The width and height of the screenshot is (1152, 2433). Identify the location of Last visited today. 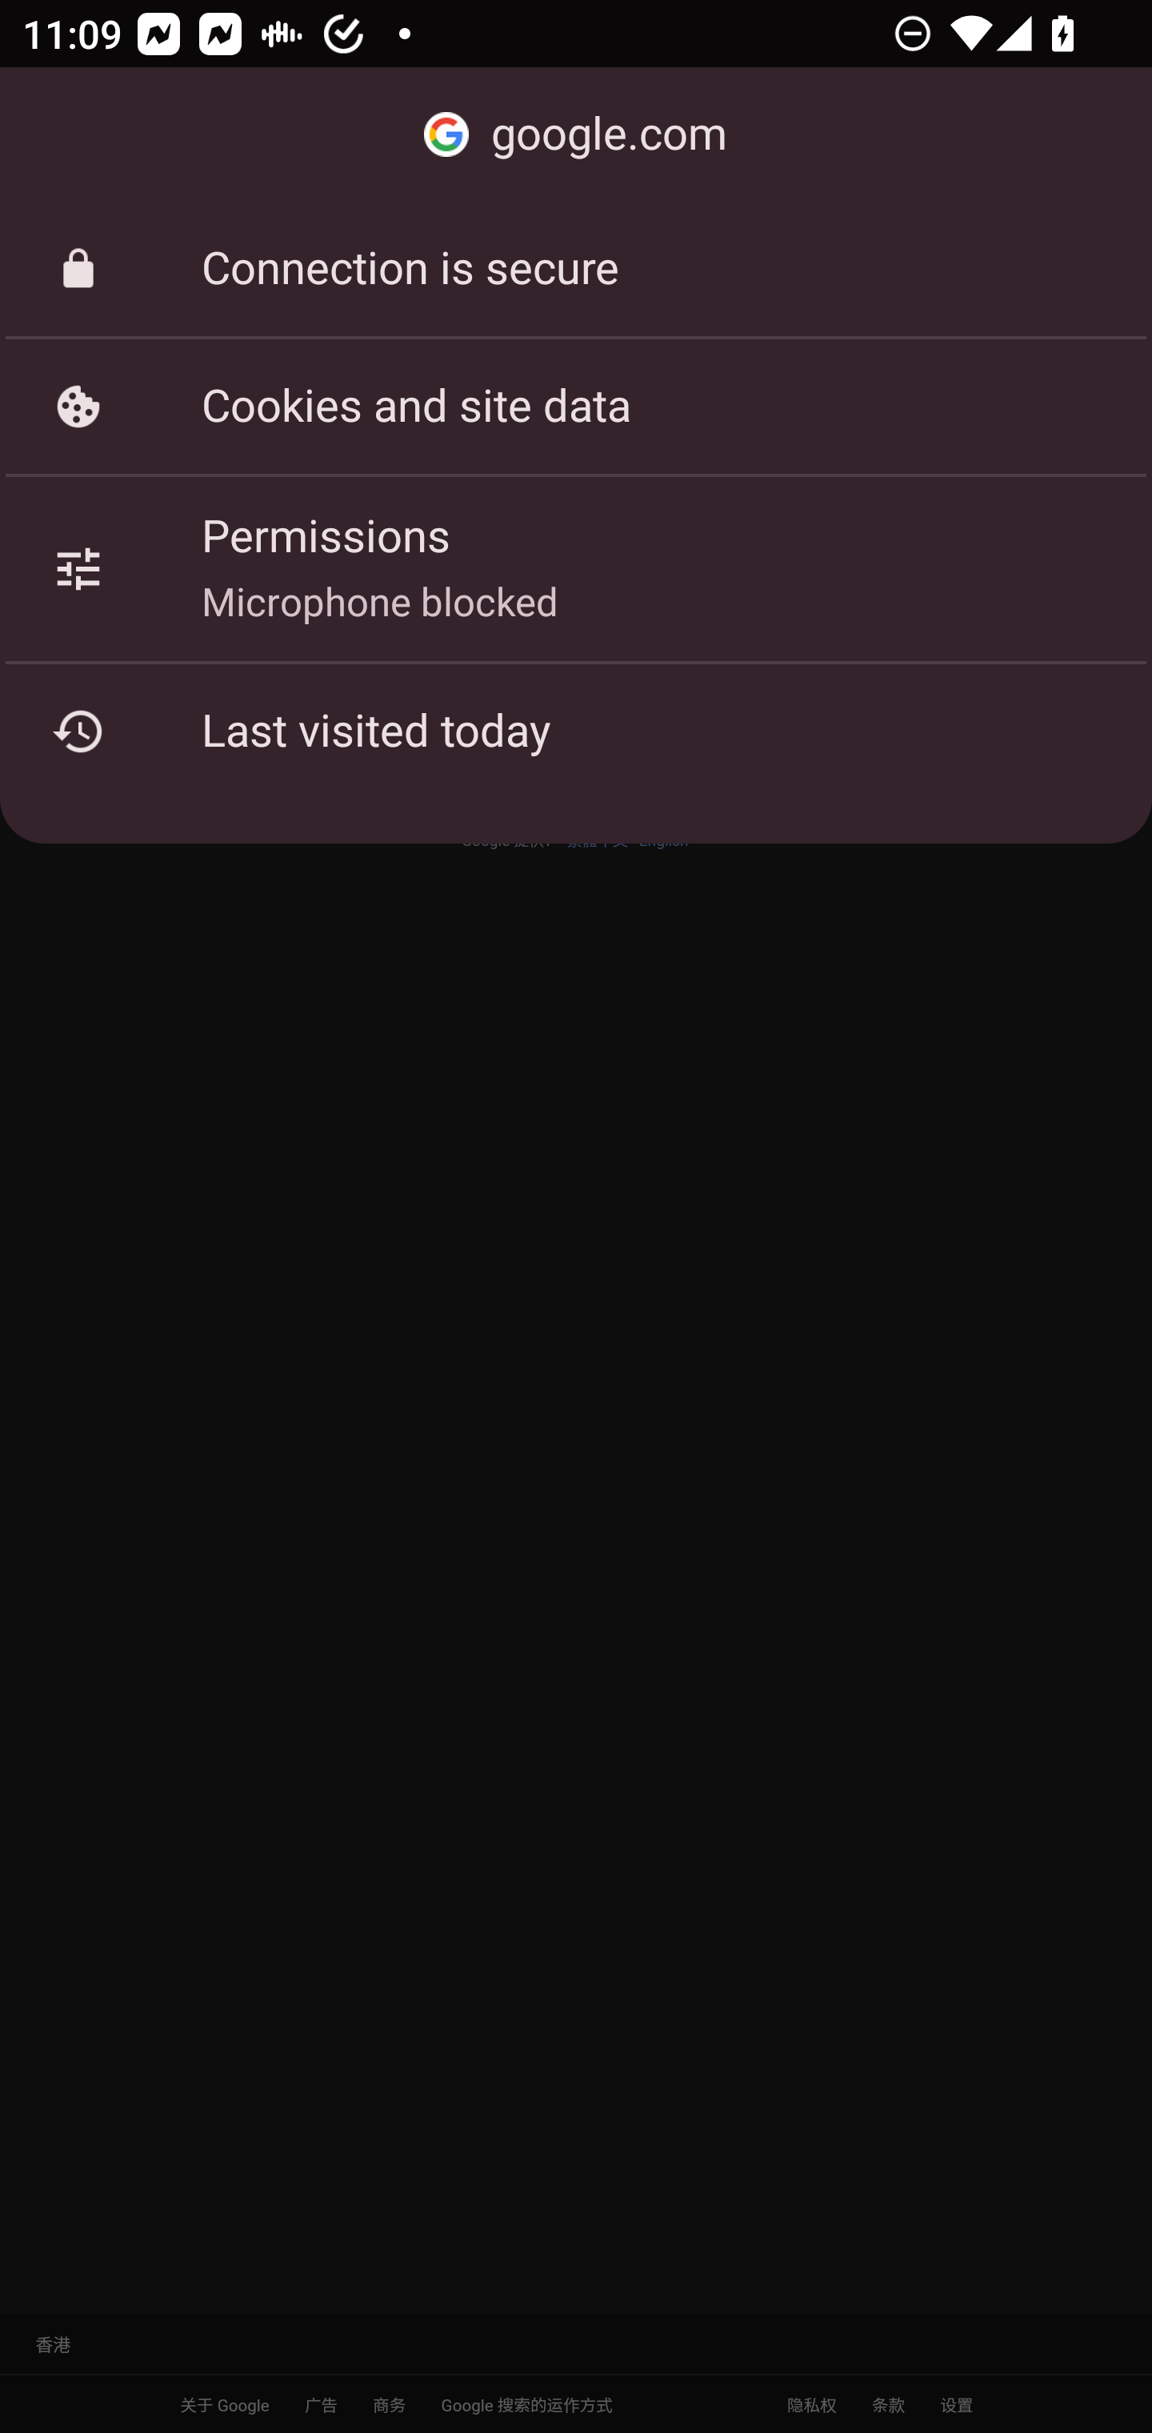
(576, 731).